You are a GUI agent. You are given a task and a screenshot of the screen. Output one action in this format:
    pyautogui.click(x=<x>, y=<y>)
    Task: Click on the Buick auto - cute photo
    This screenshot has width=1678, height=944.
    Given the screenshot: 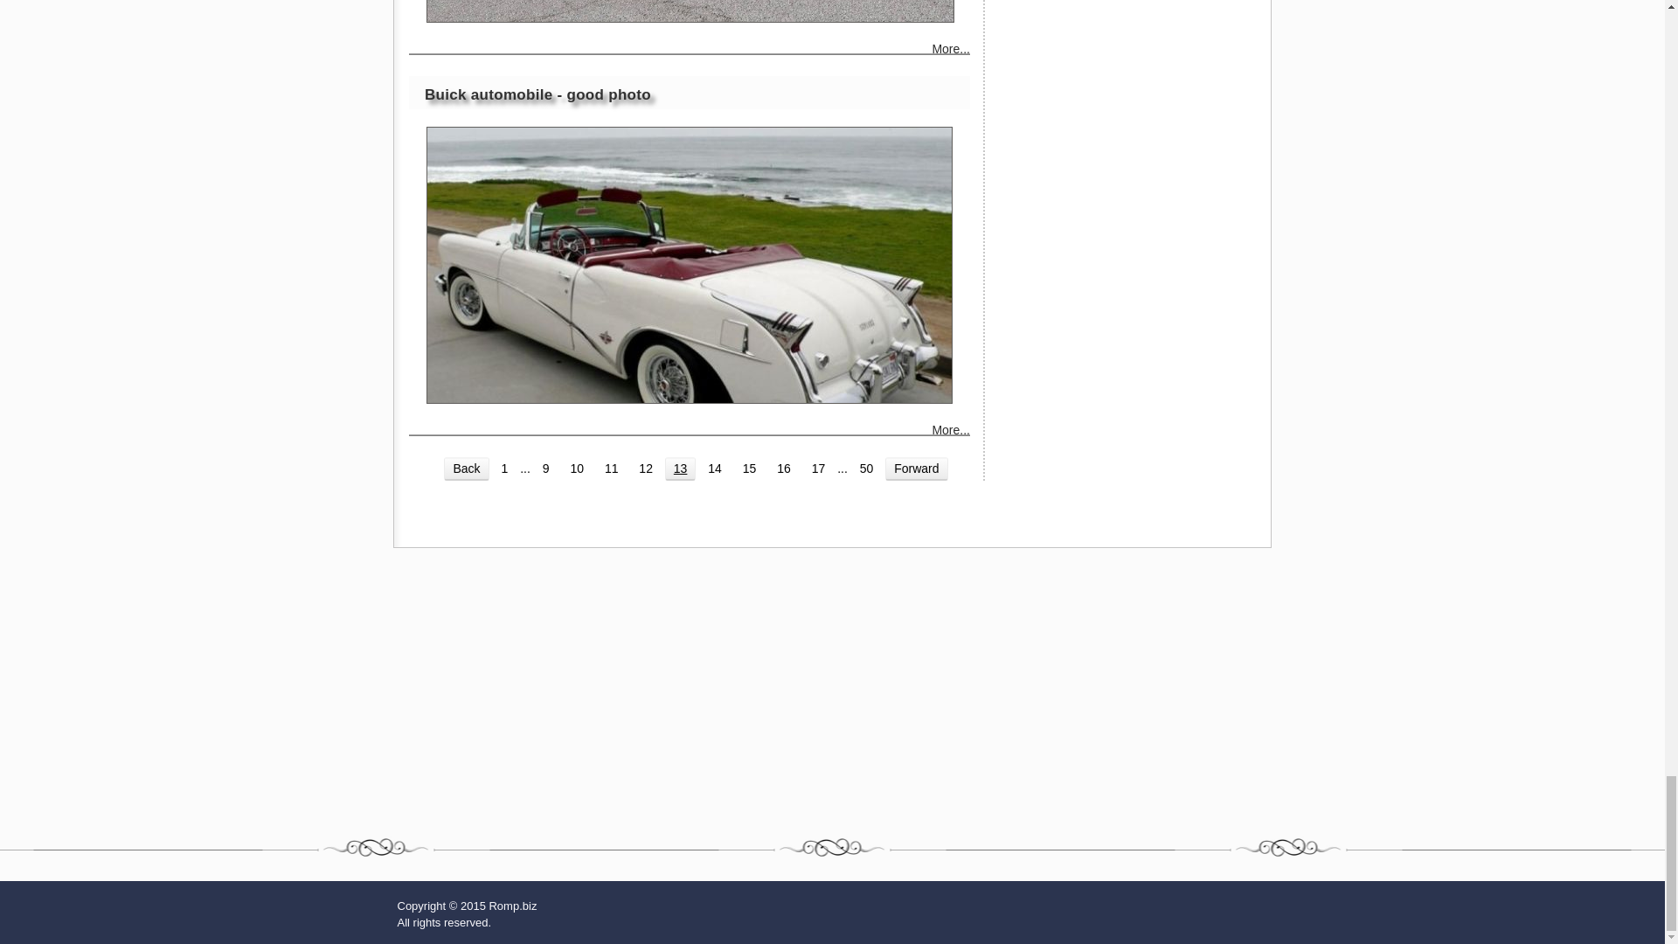 What is the action you would take?
    pyautogui.click(x=690, y=10)
    